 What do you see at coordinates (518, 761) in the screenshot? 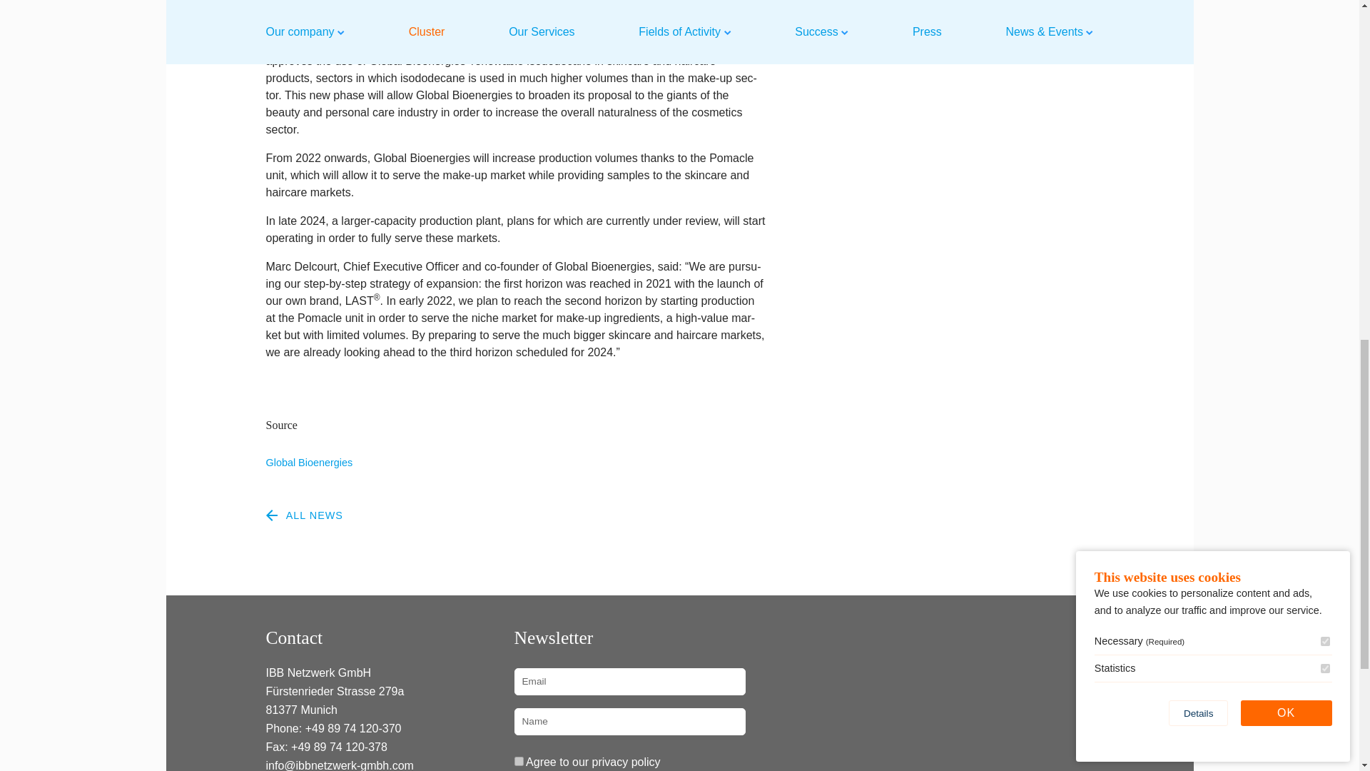
I see `1` at bounding box center [518, 761].